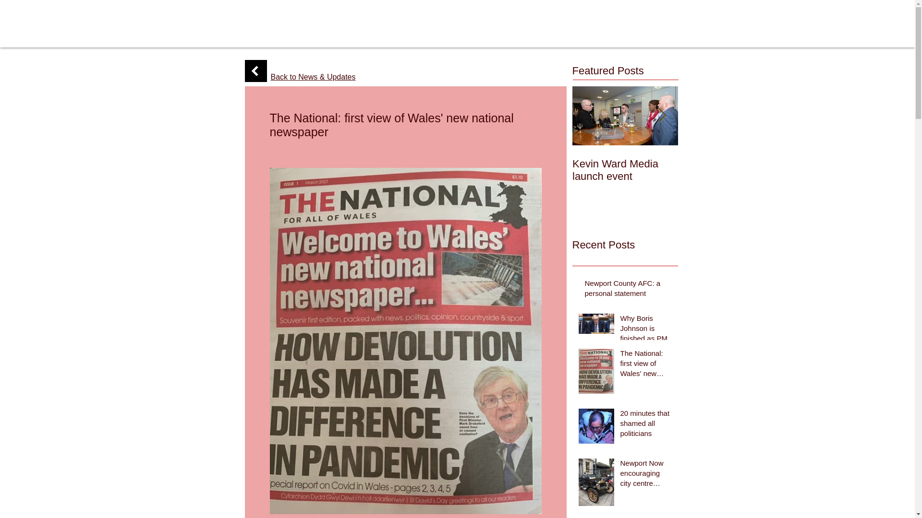 The image size is (922, 518). I want to click on Kevin Ward Media launch event, so click(625, 170).